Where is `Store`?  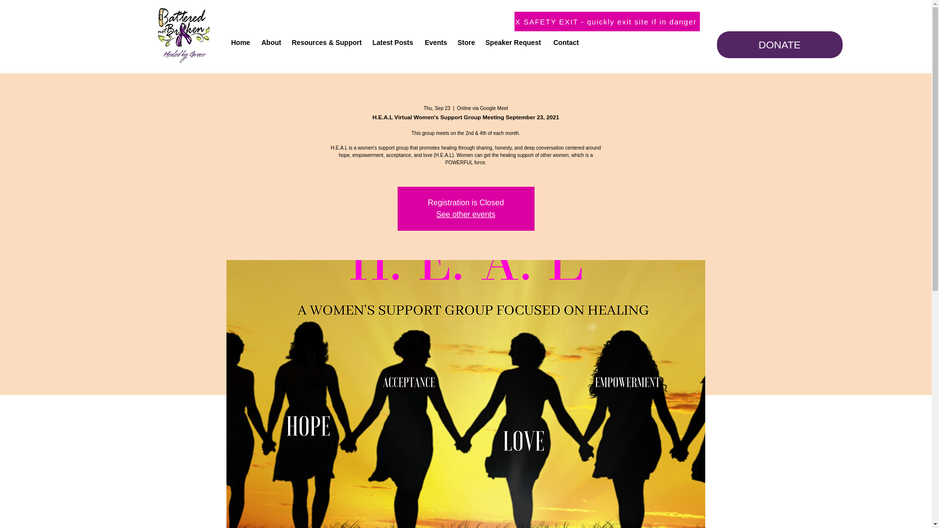 Store is located at coordinates (467, 42).